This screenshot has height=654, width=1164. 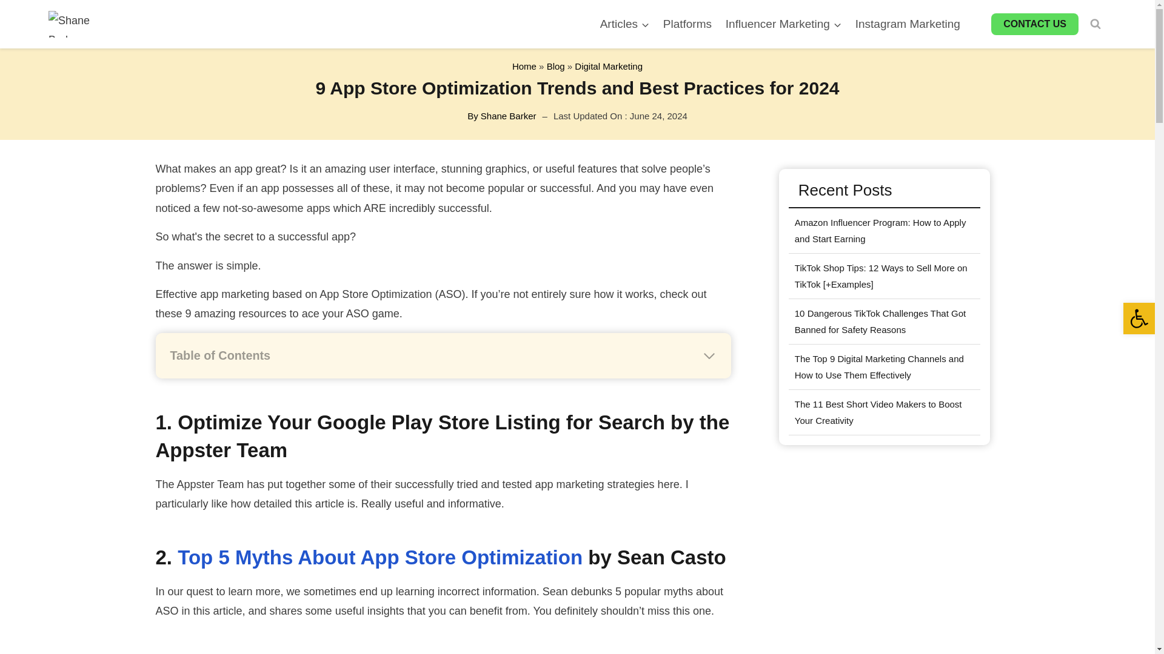 I want to click on Accessibility Tools, so click(x=1139, y=319).